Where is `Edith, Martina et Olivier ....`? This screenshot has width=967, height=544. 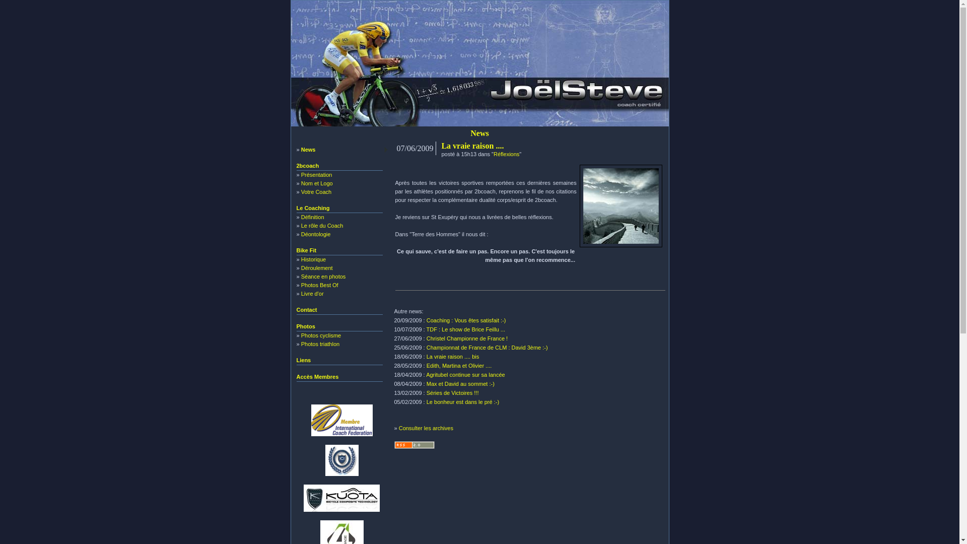
Edith, Martina et Olivier .... is located at coordinates (459, 366).